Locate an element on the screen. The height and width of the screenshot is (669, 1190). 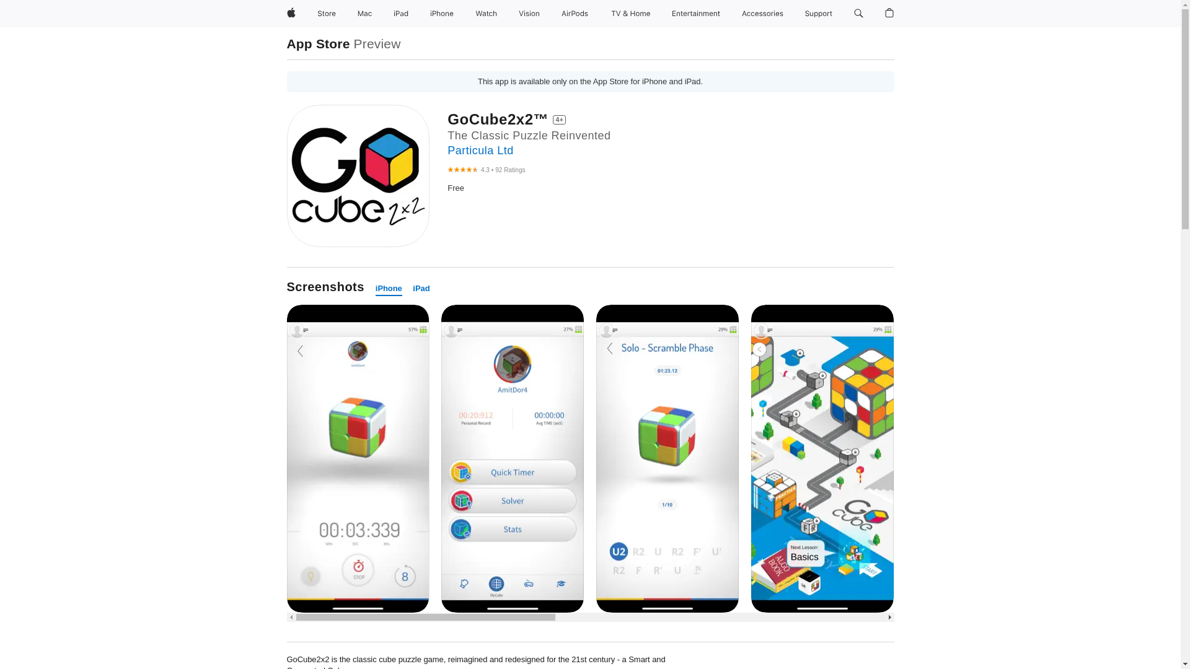
Store is located at coordinates (326, 14).